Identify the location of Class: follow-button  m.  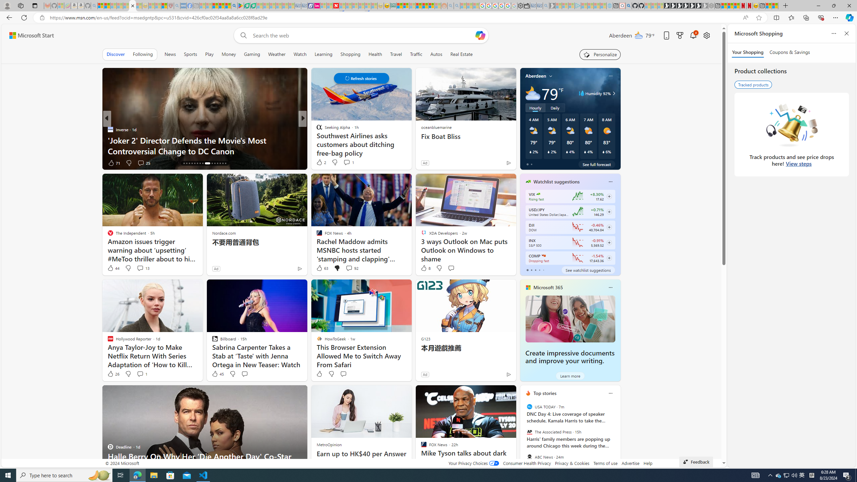
(609, 258).